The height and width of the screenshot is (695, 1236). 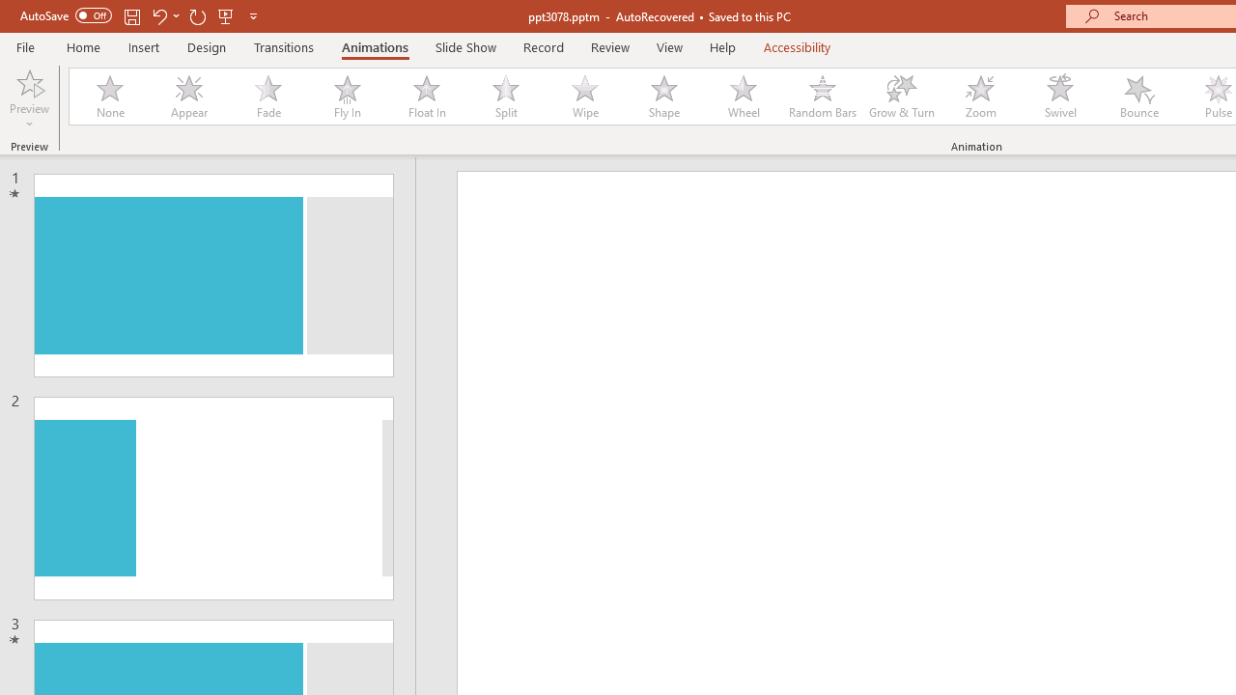 I want to click on Undo, so click(x=158, y=15).